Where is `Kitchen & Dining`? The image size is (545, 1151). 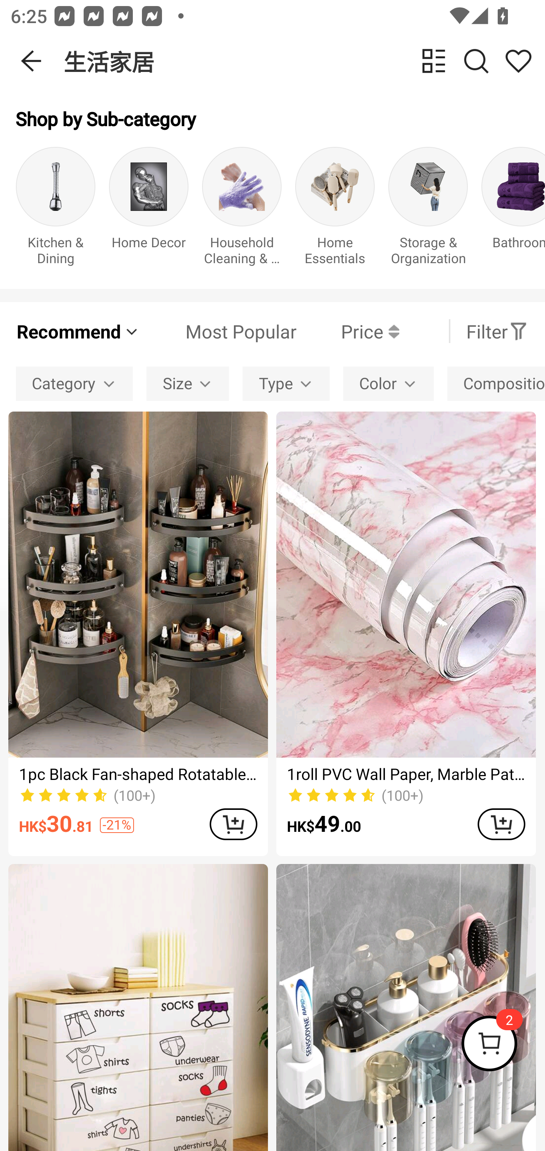
Kitchen & Dining is located at coordinates (55, 210).